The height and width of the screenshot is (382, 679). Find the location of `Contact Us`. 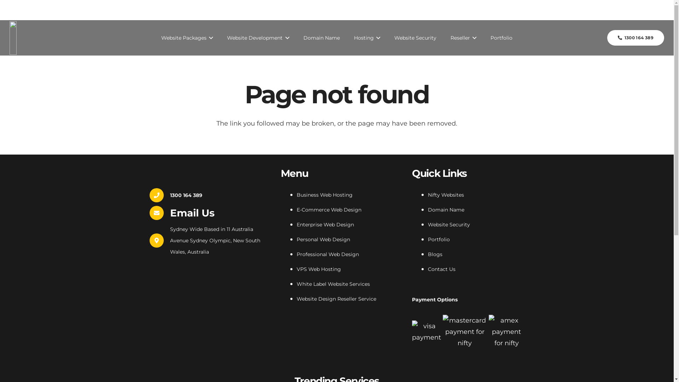

Contact Us is located at coordinates (442, 269).